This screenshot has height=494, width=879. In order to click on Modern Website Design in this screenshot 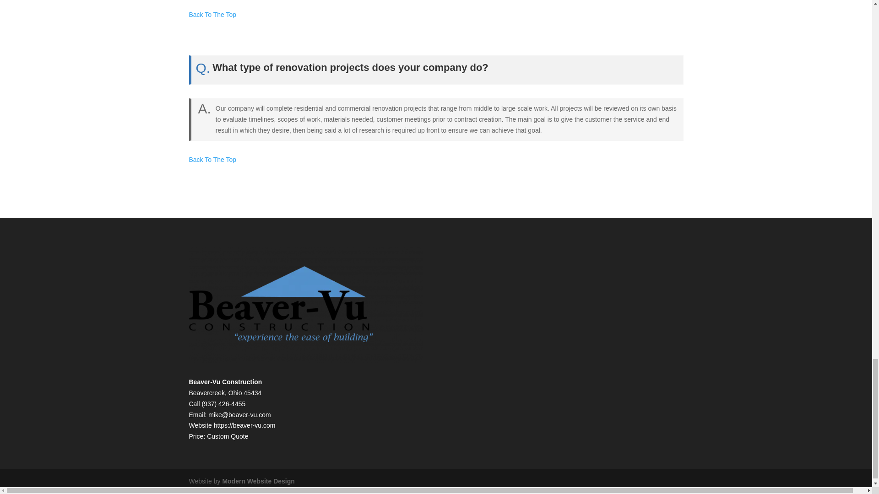, I will do `click(258, 481)`.